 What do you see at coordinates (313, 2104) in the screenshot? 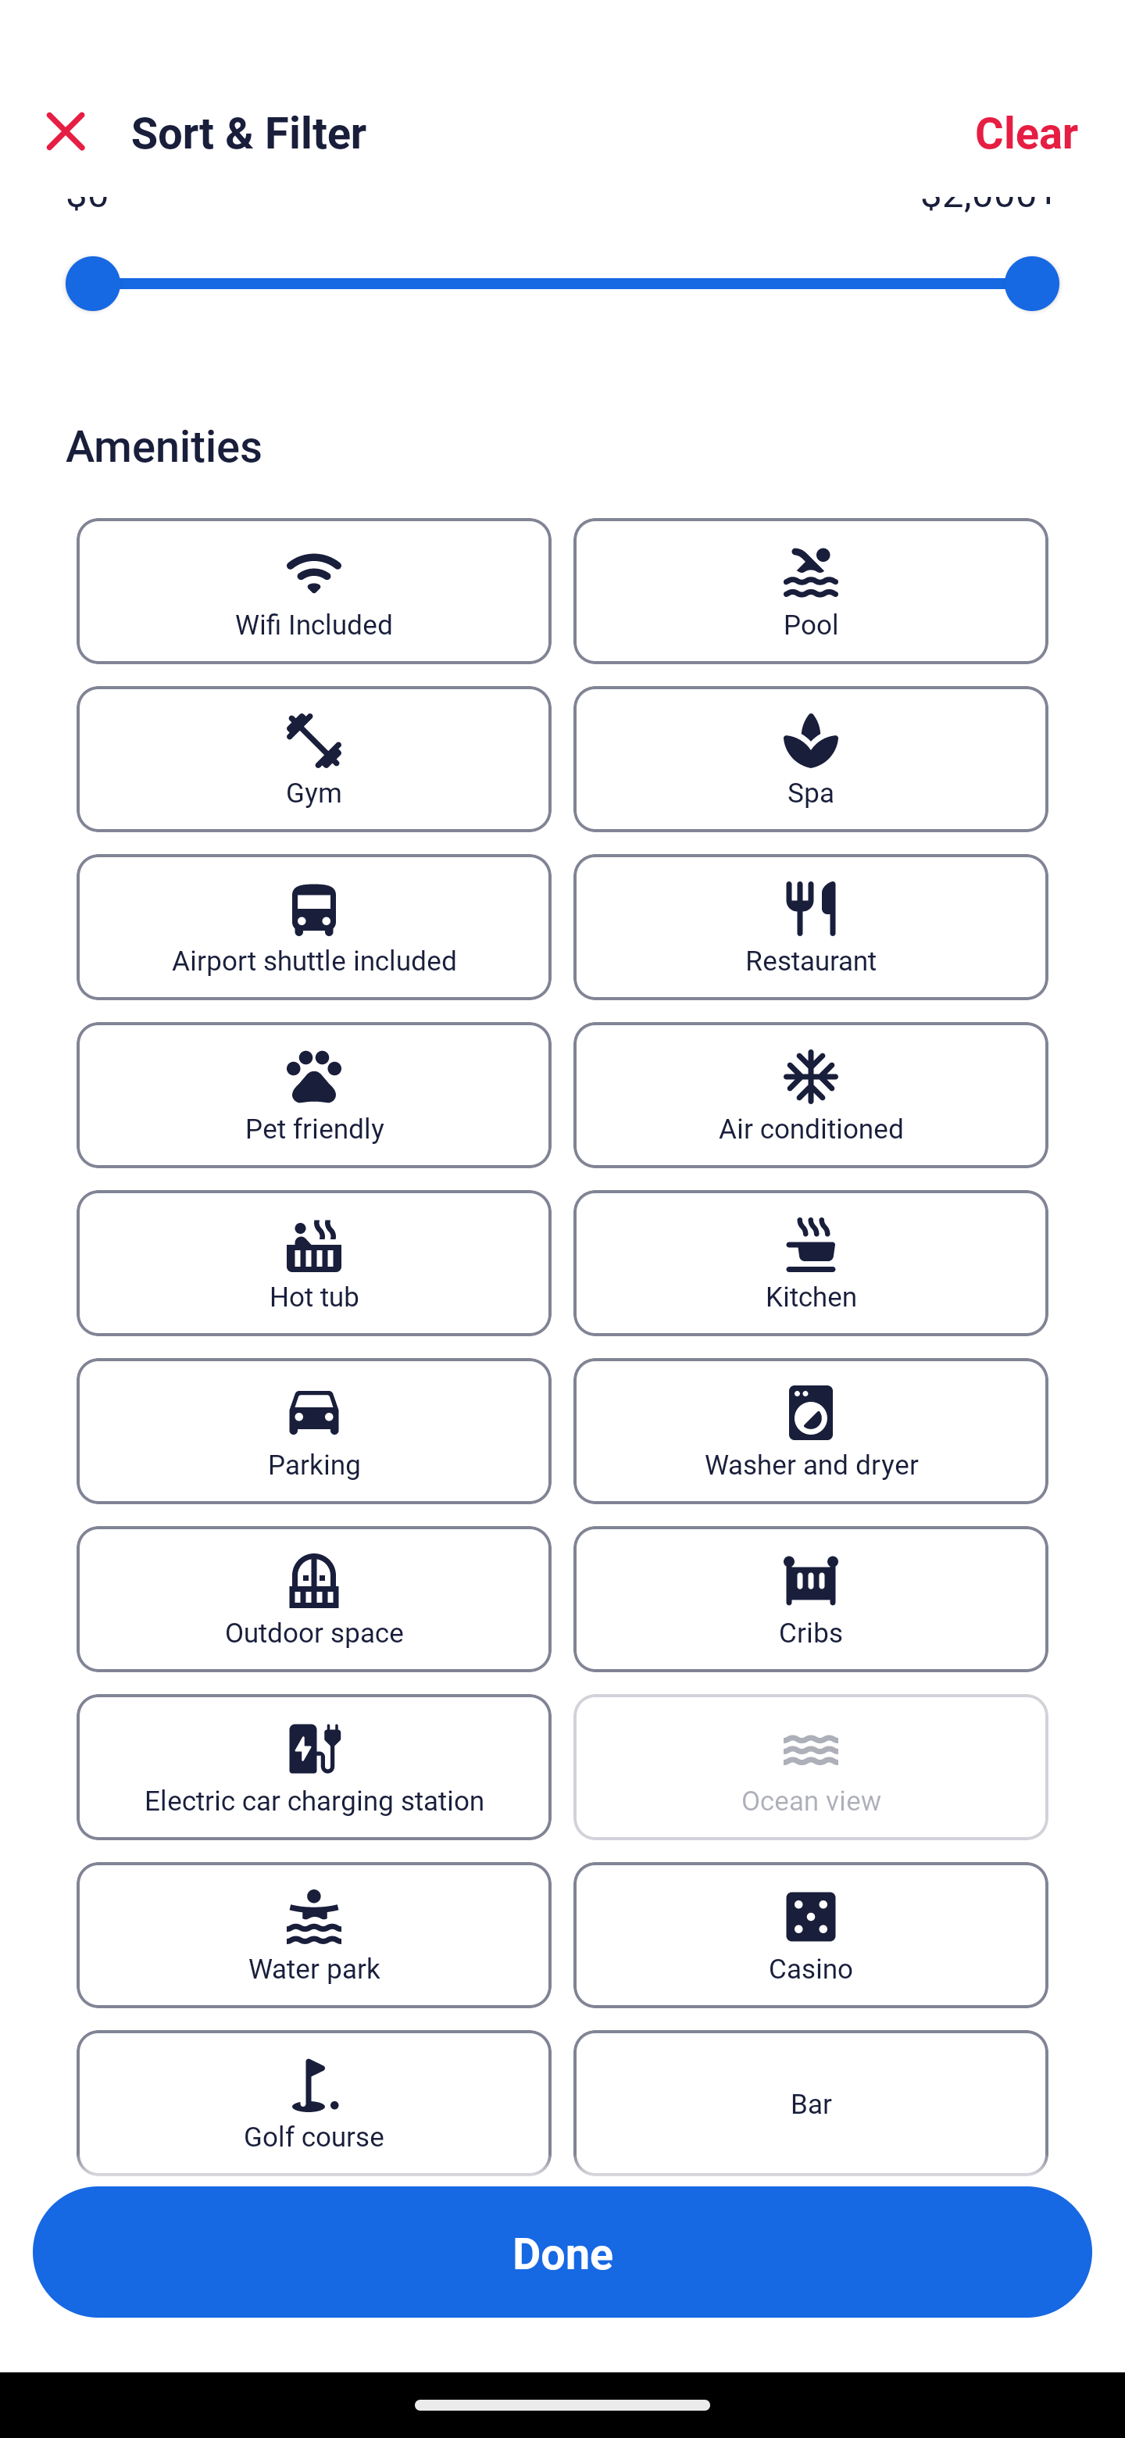
I see `Golf course` at bounding box center [313, 2104].